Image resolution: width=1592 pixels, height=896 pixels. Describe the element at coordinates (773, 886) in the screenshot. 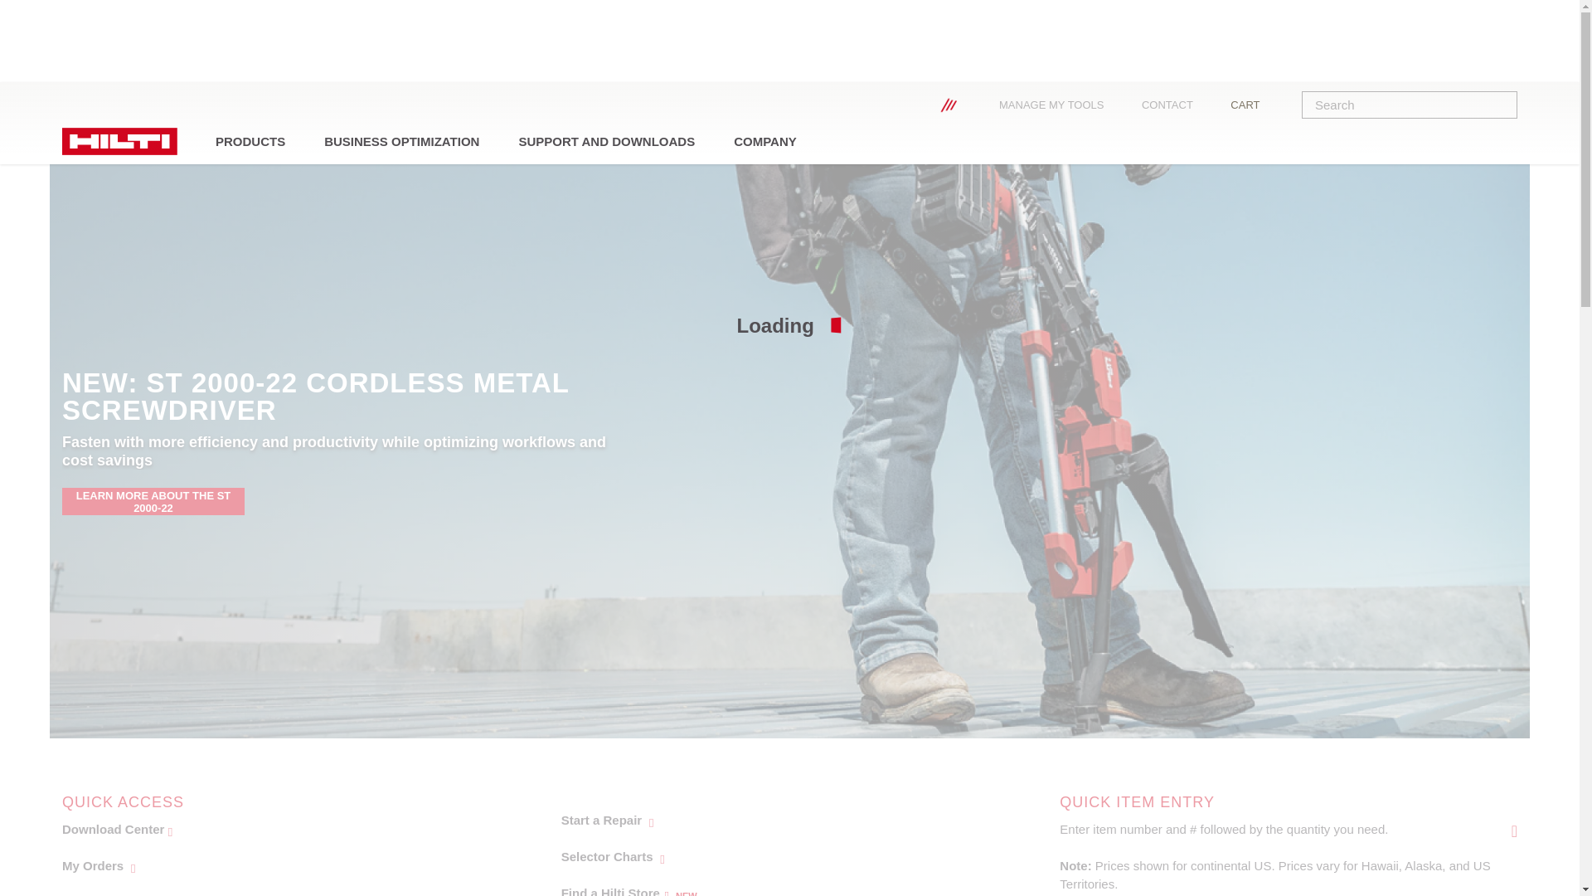

I see `Get access` at that location.